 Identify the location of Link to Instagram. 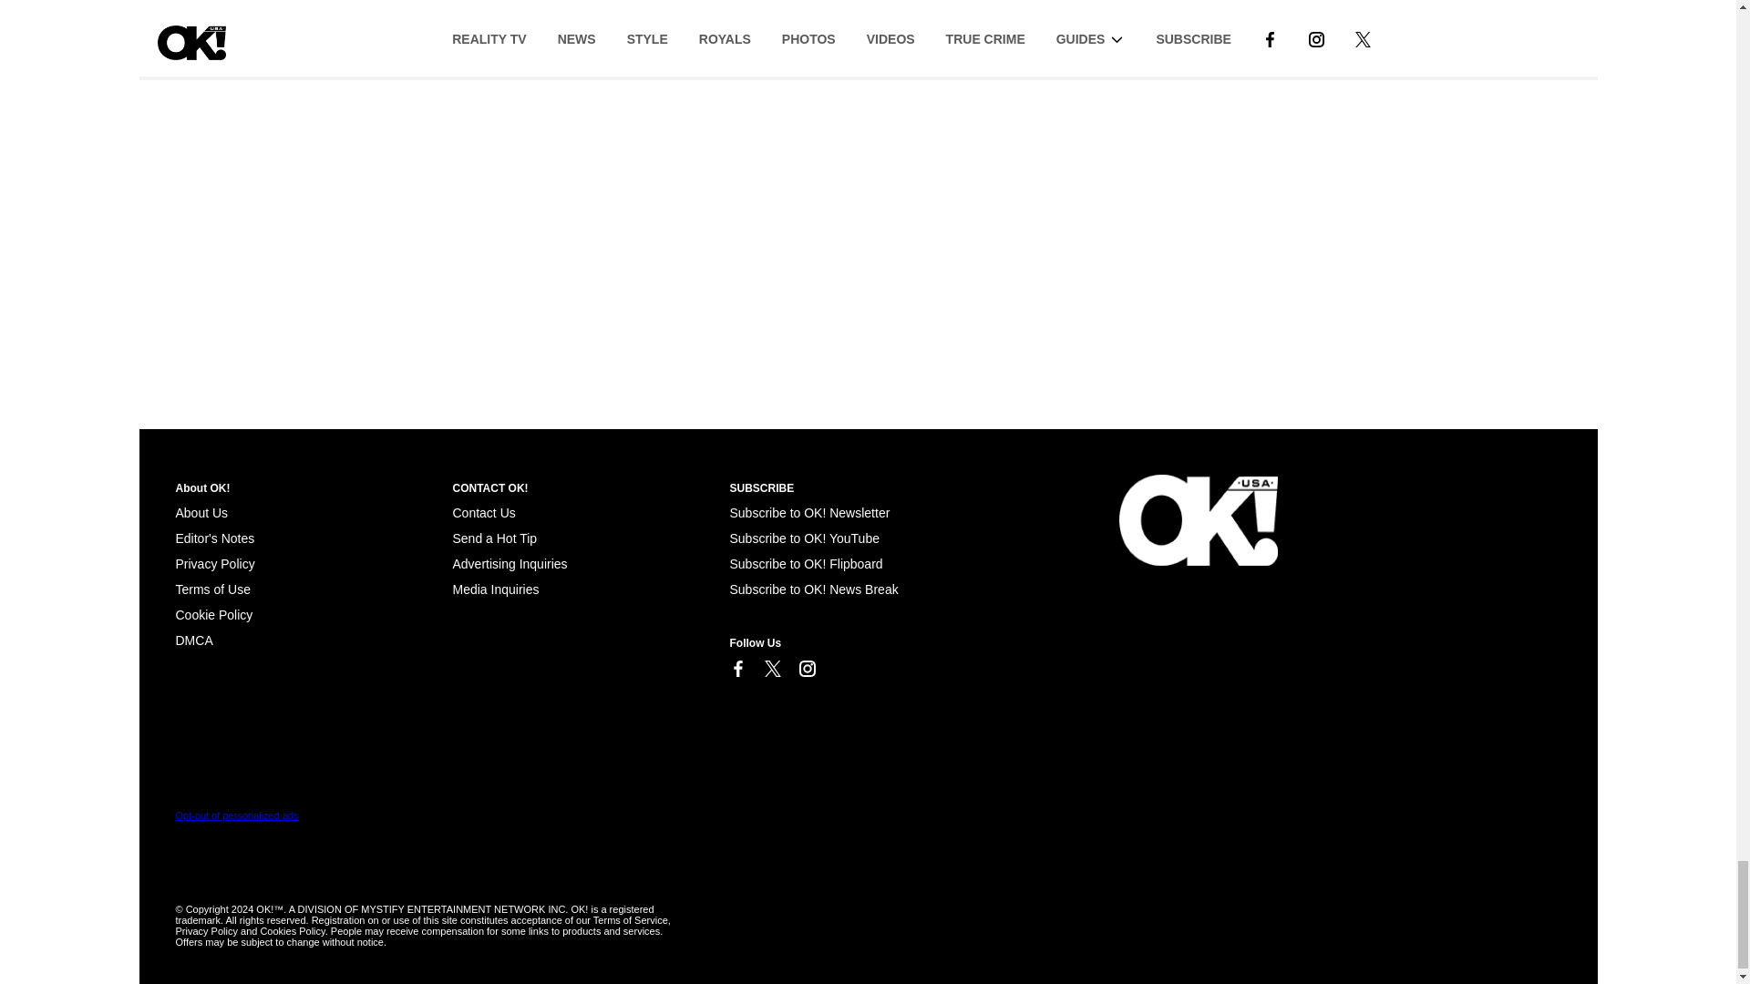
(806, 669).